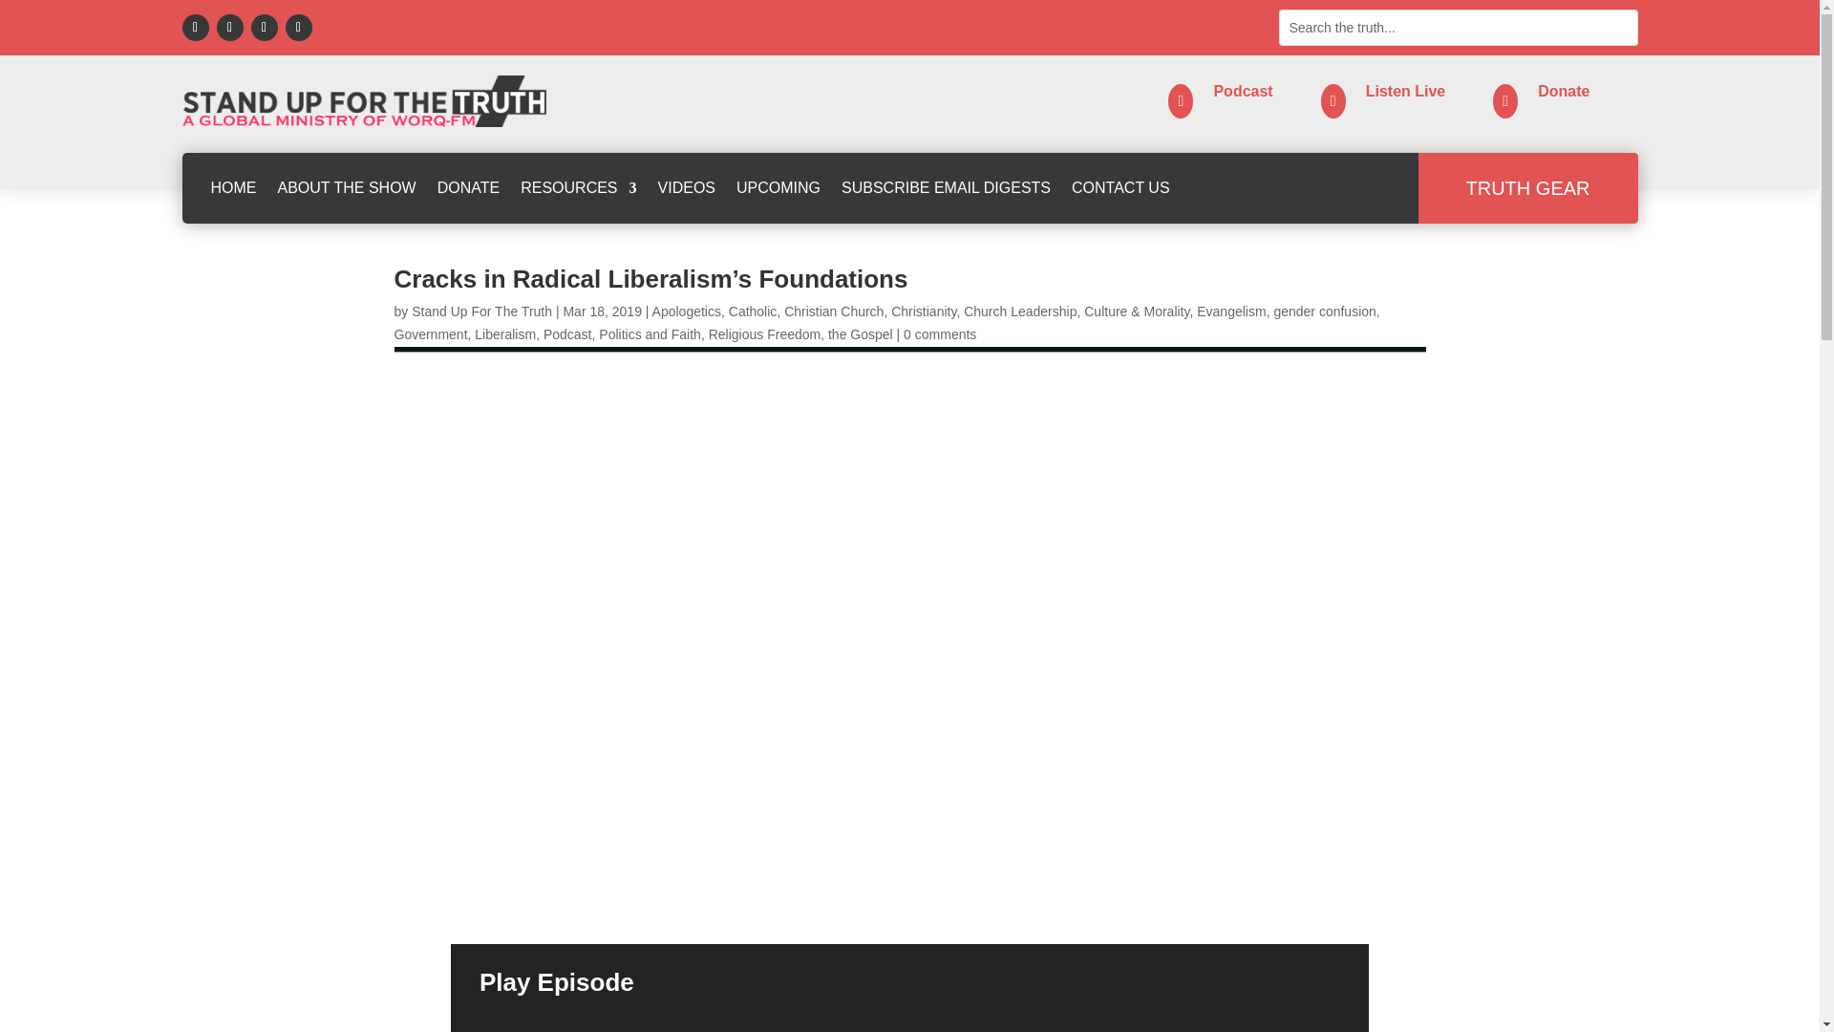 Image resolution: width=1834 pixels, height=1032 pixels. What do you see at coordinates (753, 311) in the screenshot?
I see `Catholic` at bounding box center [753, 311].